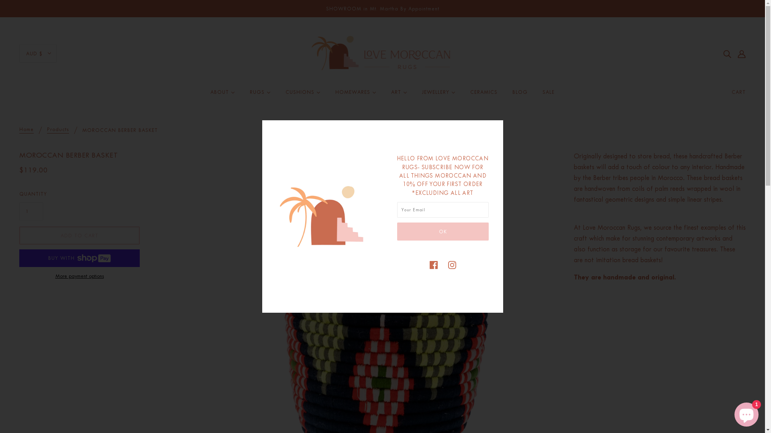  I want to click on CUSHIONS, so click(303, 95).